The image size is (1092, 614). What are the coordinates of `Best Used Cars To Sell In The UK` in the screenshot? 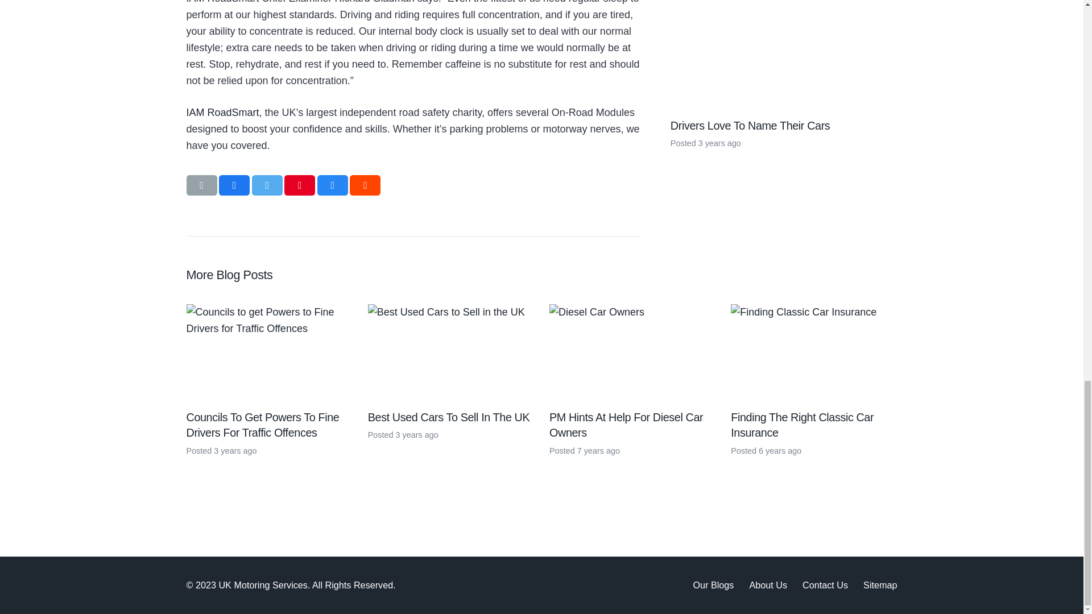 It's located at (449, 417).